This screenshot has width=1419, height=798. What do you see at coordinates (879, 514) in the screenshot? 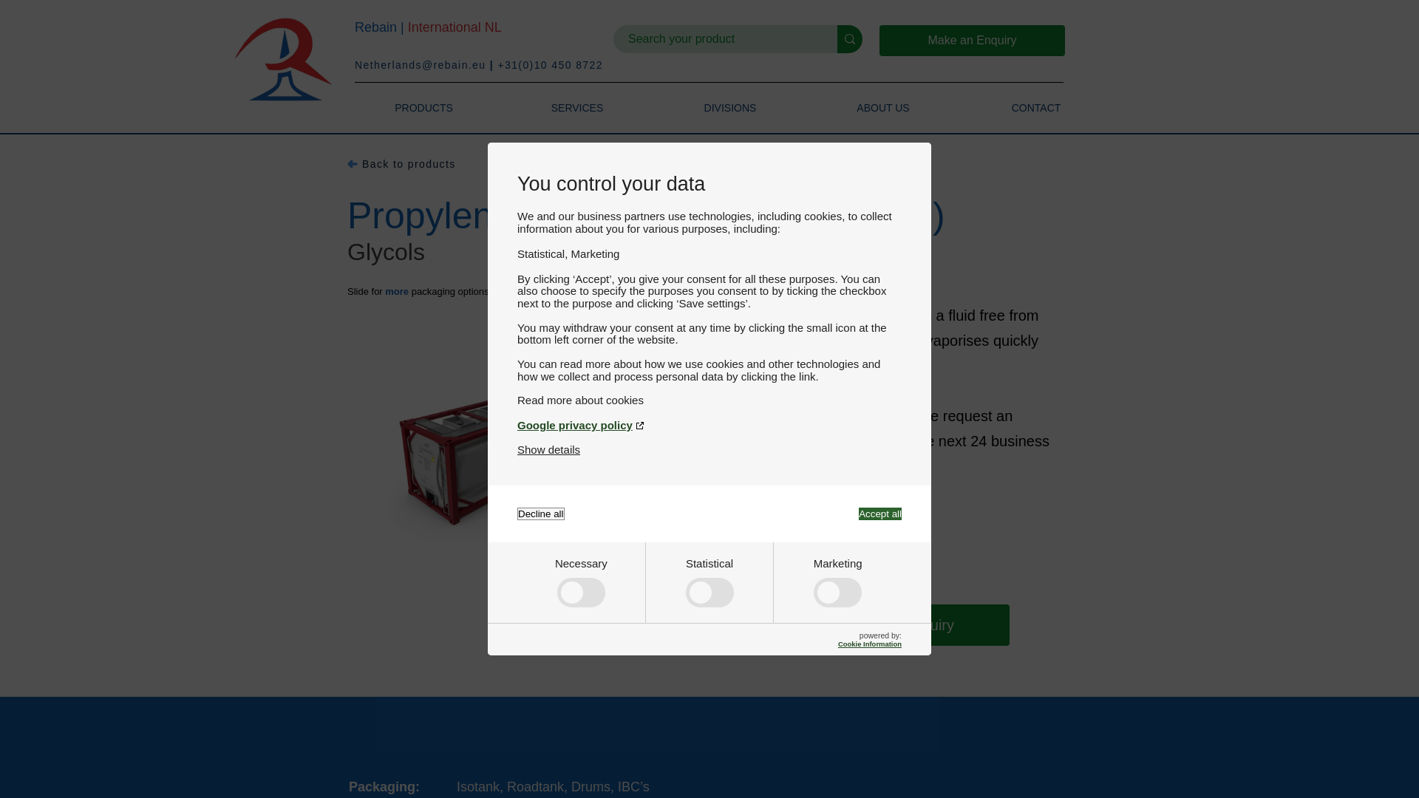
I see `Accept all` at bounding box center [879, 514].